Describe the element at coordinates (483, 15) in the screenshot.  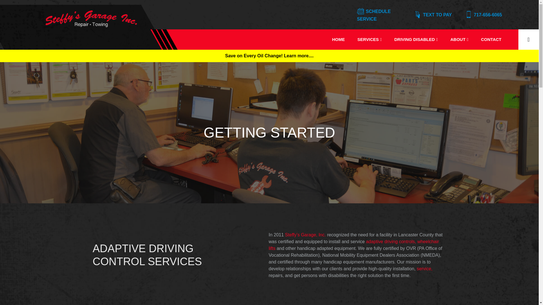
I see `717-656-6065` at that location.